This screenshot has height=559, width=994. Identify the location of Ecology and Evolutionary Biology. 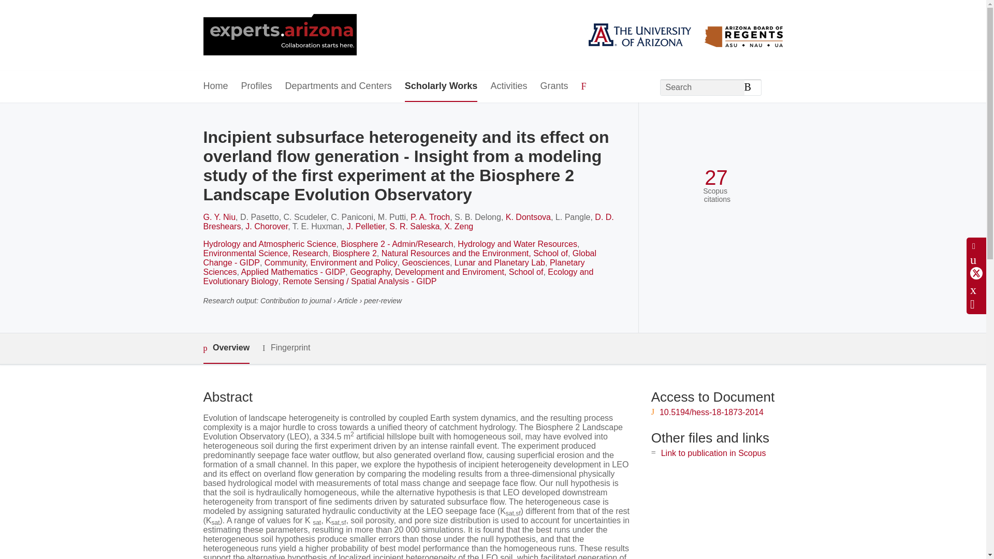
(398, 276).